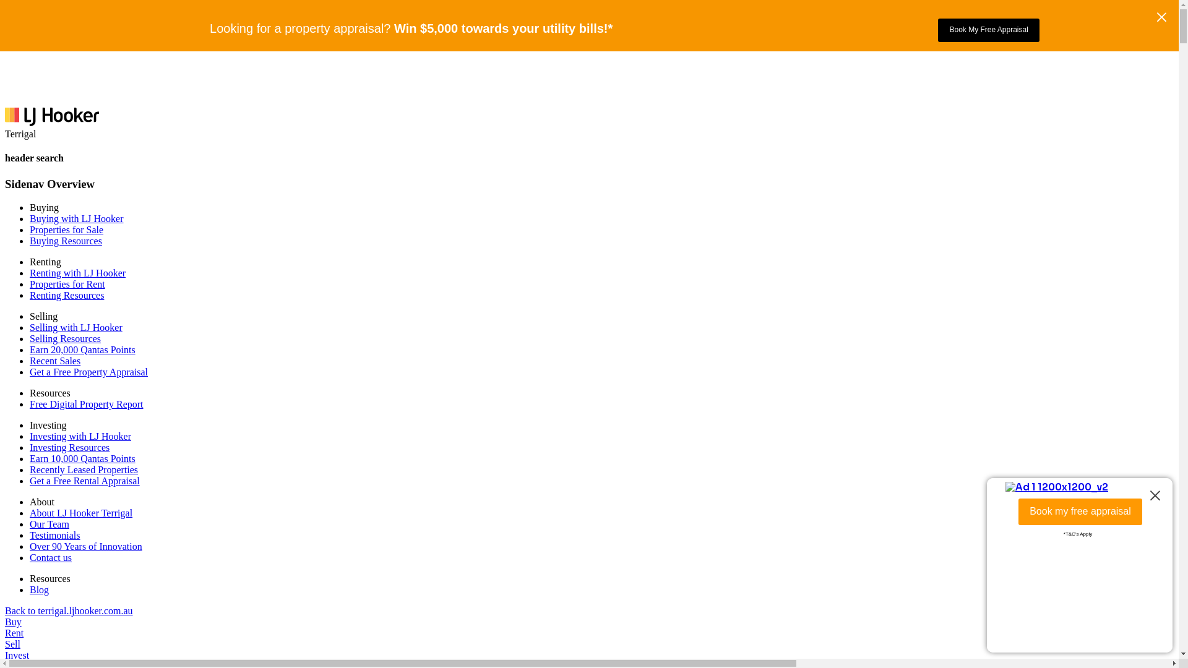 The image size is (1188, 668). Describe the element at coordinates (67, 285) in the screenshot. I see `Properties for Rent` at that location.